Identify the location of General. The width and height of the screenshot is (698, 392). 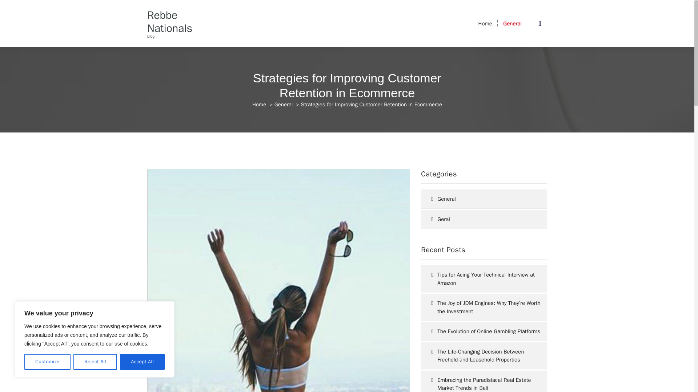
(284, 105).